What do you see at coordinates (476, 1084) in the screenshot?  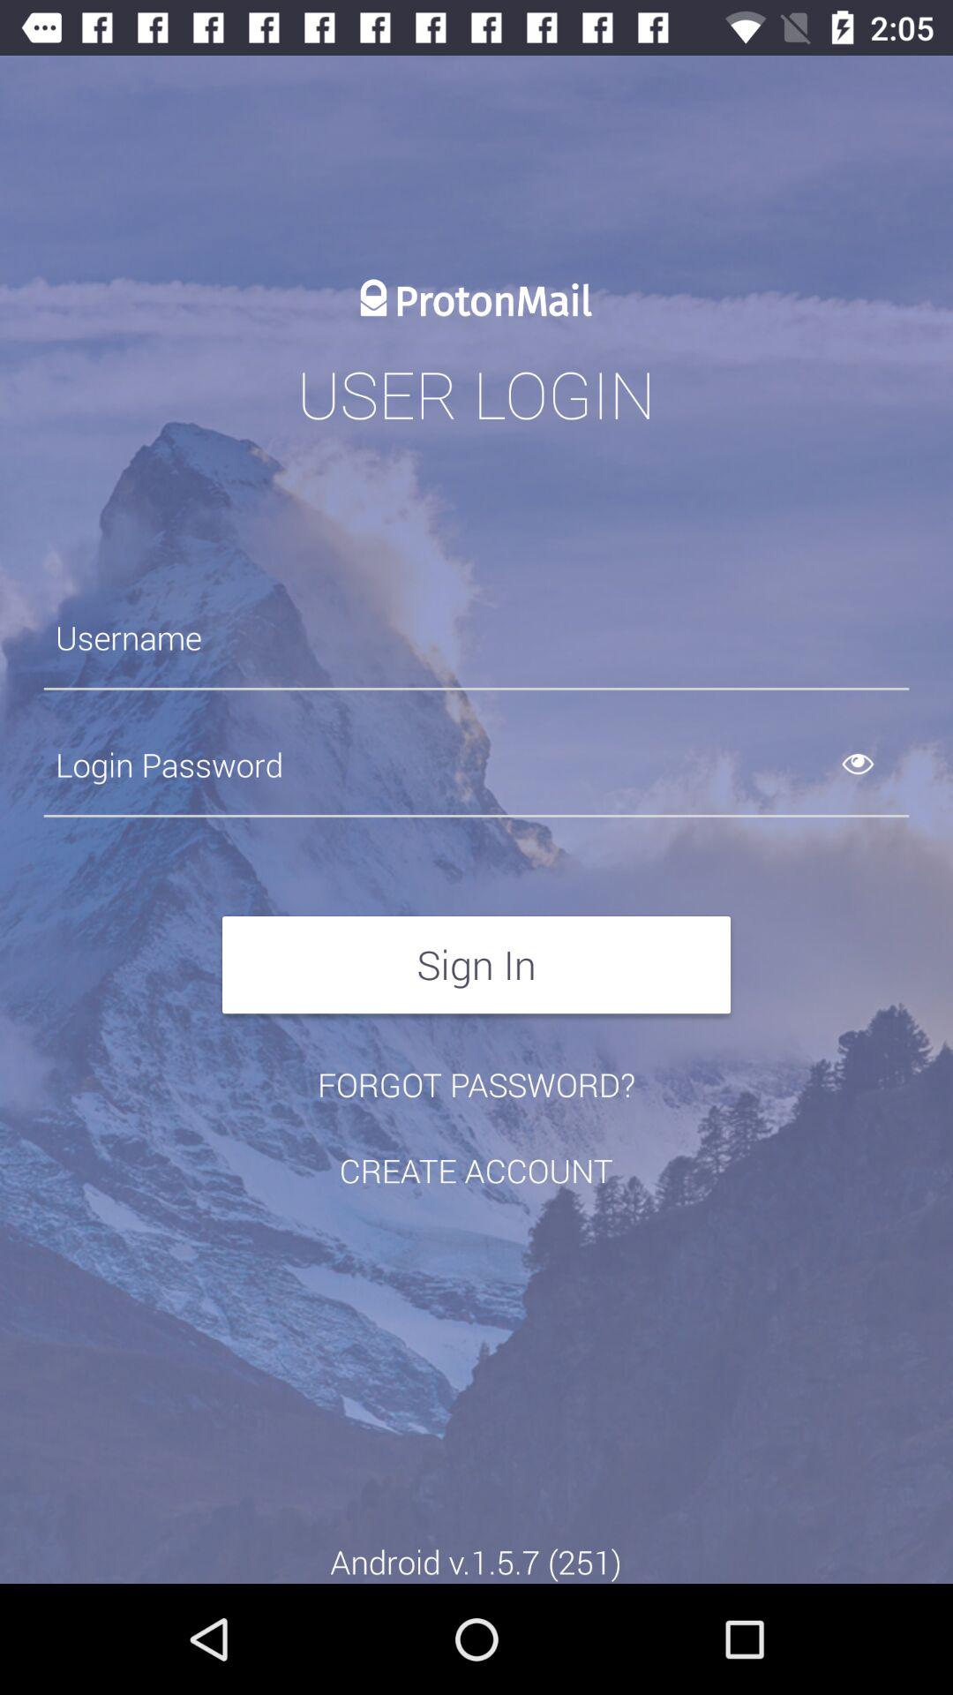 I see `scroll until forgot password? icon` at bounding box center [476, 1084].